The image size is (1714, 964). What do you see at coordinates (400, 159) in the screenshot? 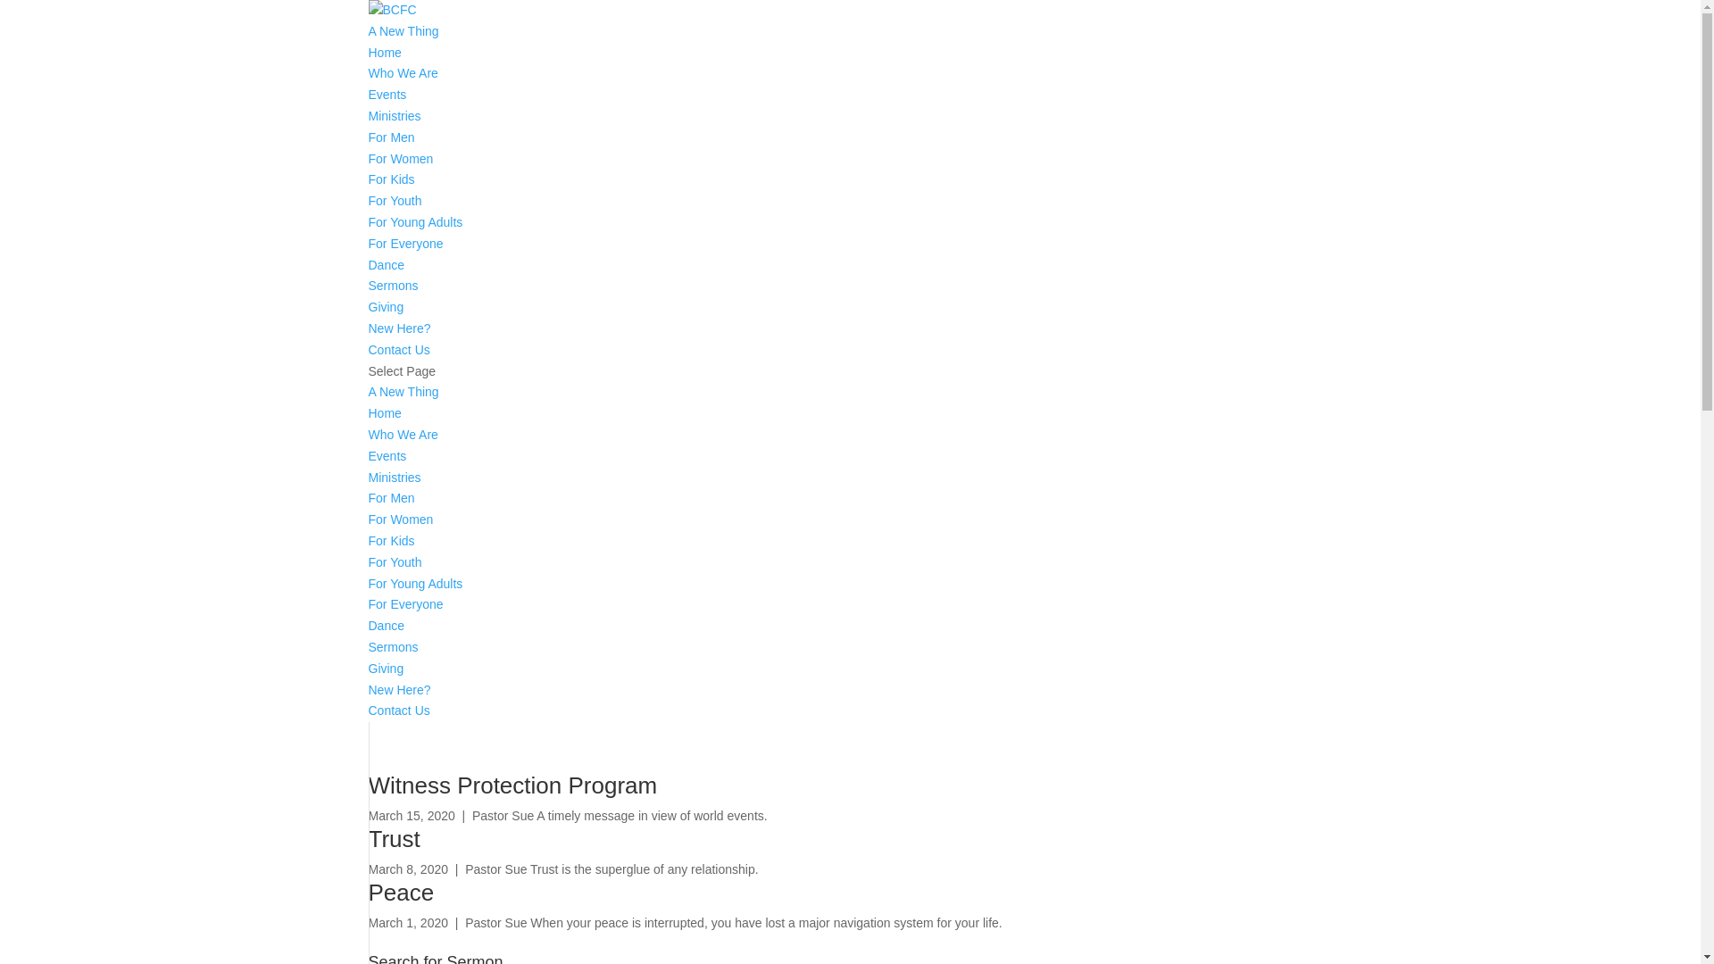
I see `For Women` at bounding box center [400, 159].